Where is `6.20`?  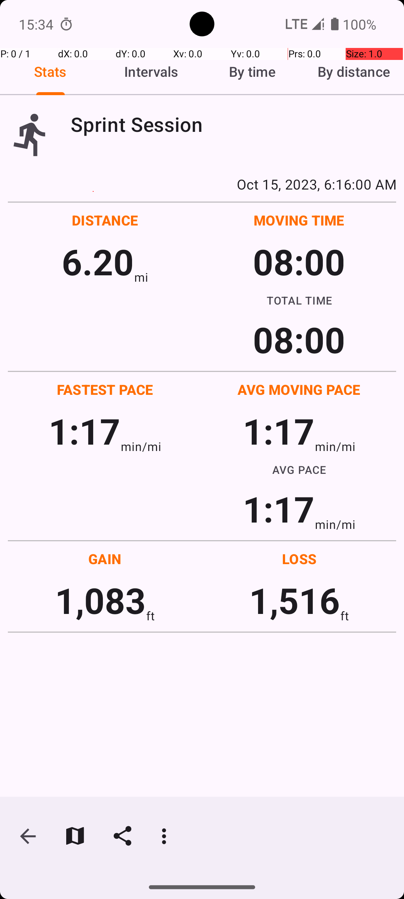 6.20 is located at coordinates (98, 261).